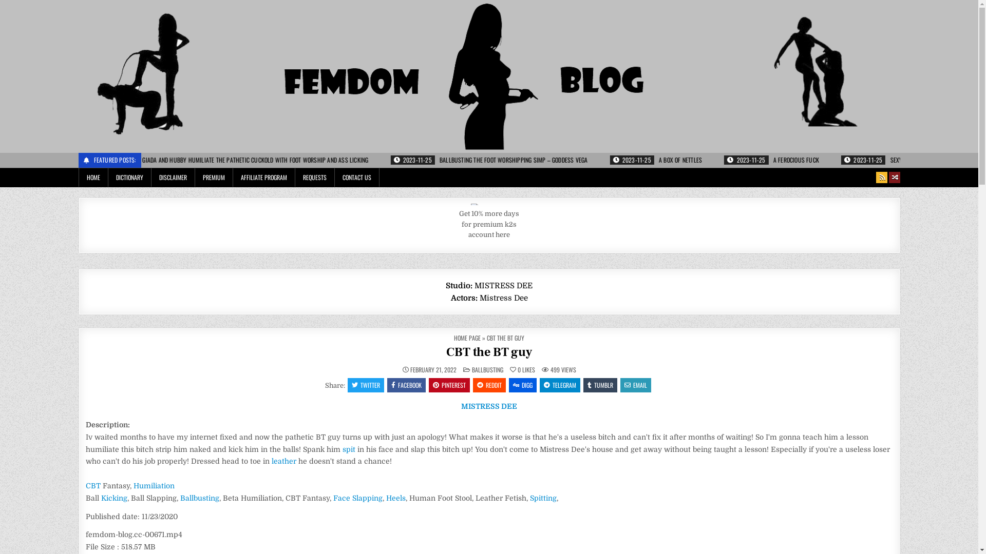  What do you see at coordinates (348, 449) in the screenshot?
I see `spit` at bounding box center [348, 449].